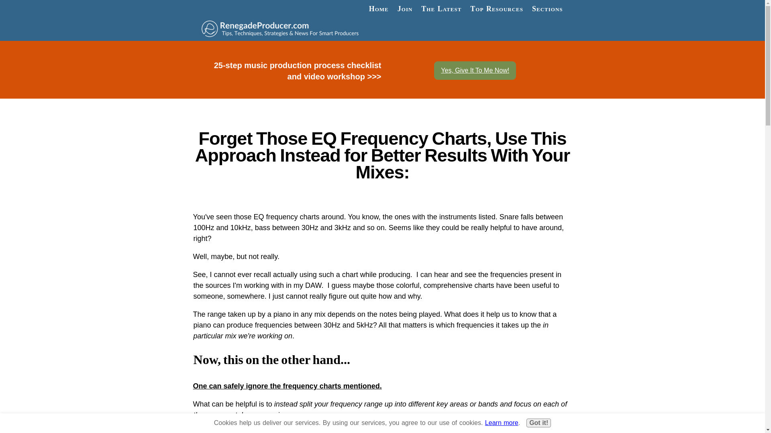 The height and width of the screenshot is (433, 771). What do you see at coordinates (539, 423) in the screenshot?
I see `Got it!` at bounding box center [539, 423].